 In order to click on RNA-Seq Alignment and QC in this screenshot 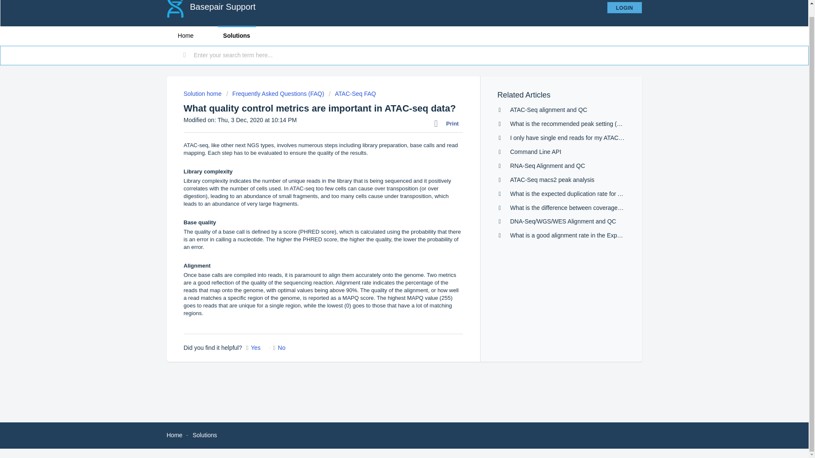, I will do `click(548, 165)`.